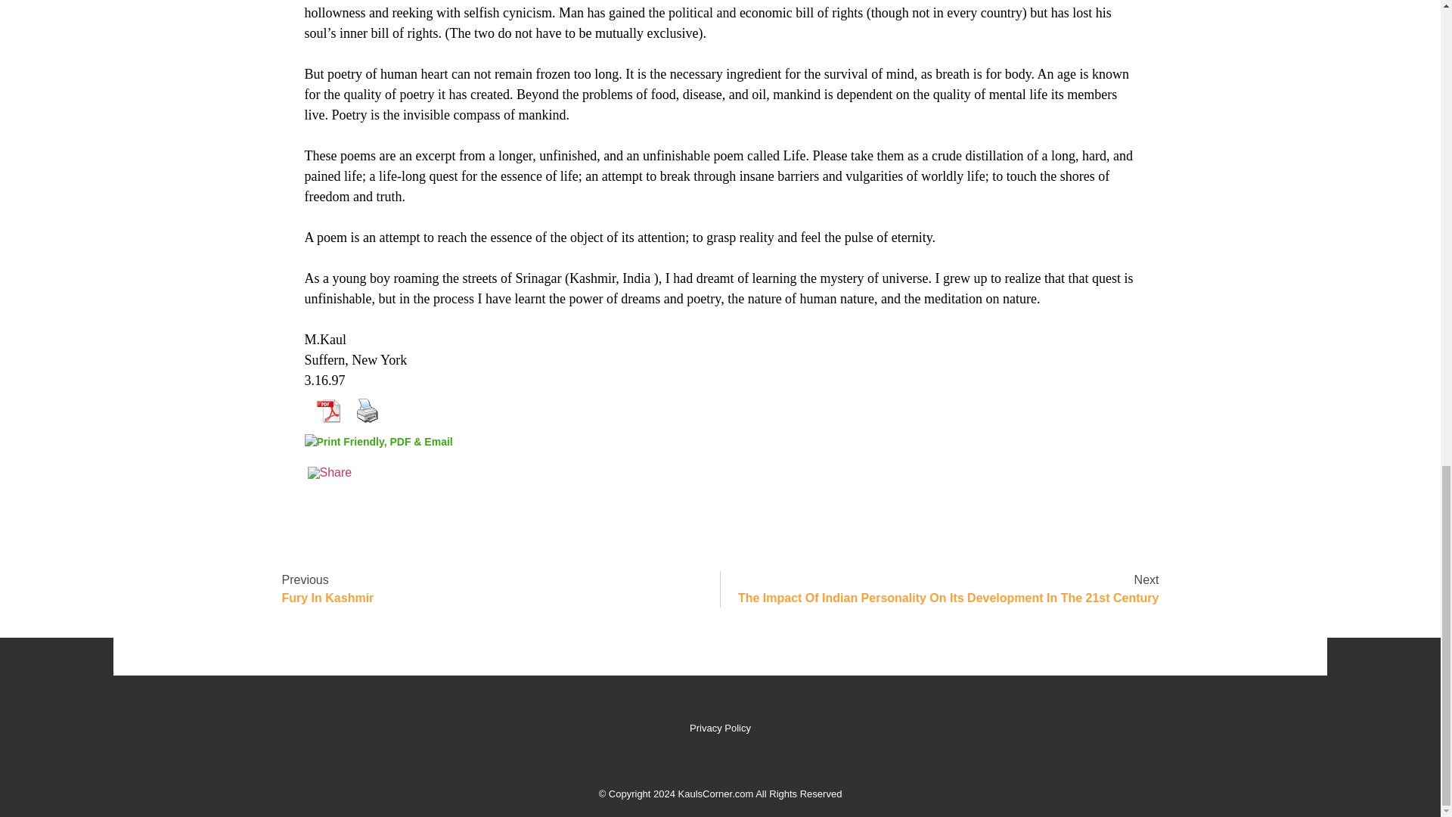 The image size is (1452, 817). Describe the element at coordinates (493, 589) in the screenshot. I see `Privacy Policy` at that location.